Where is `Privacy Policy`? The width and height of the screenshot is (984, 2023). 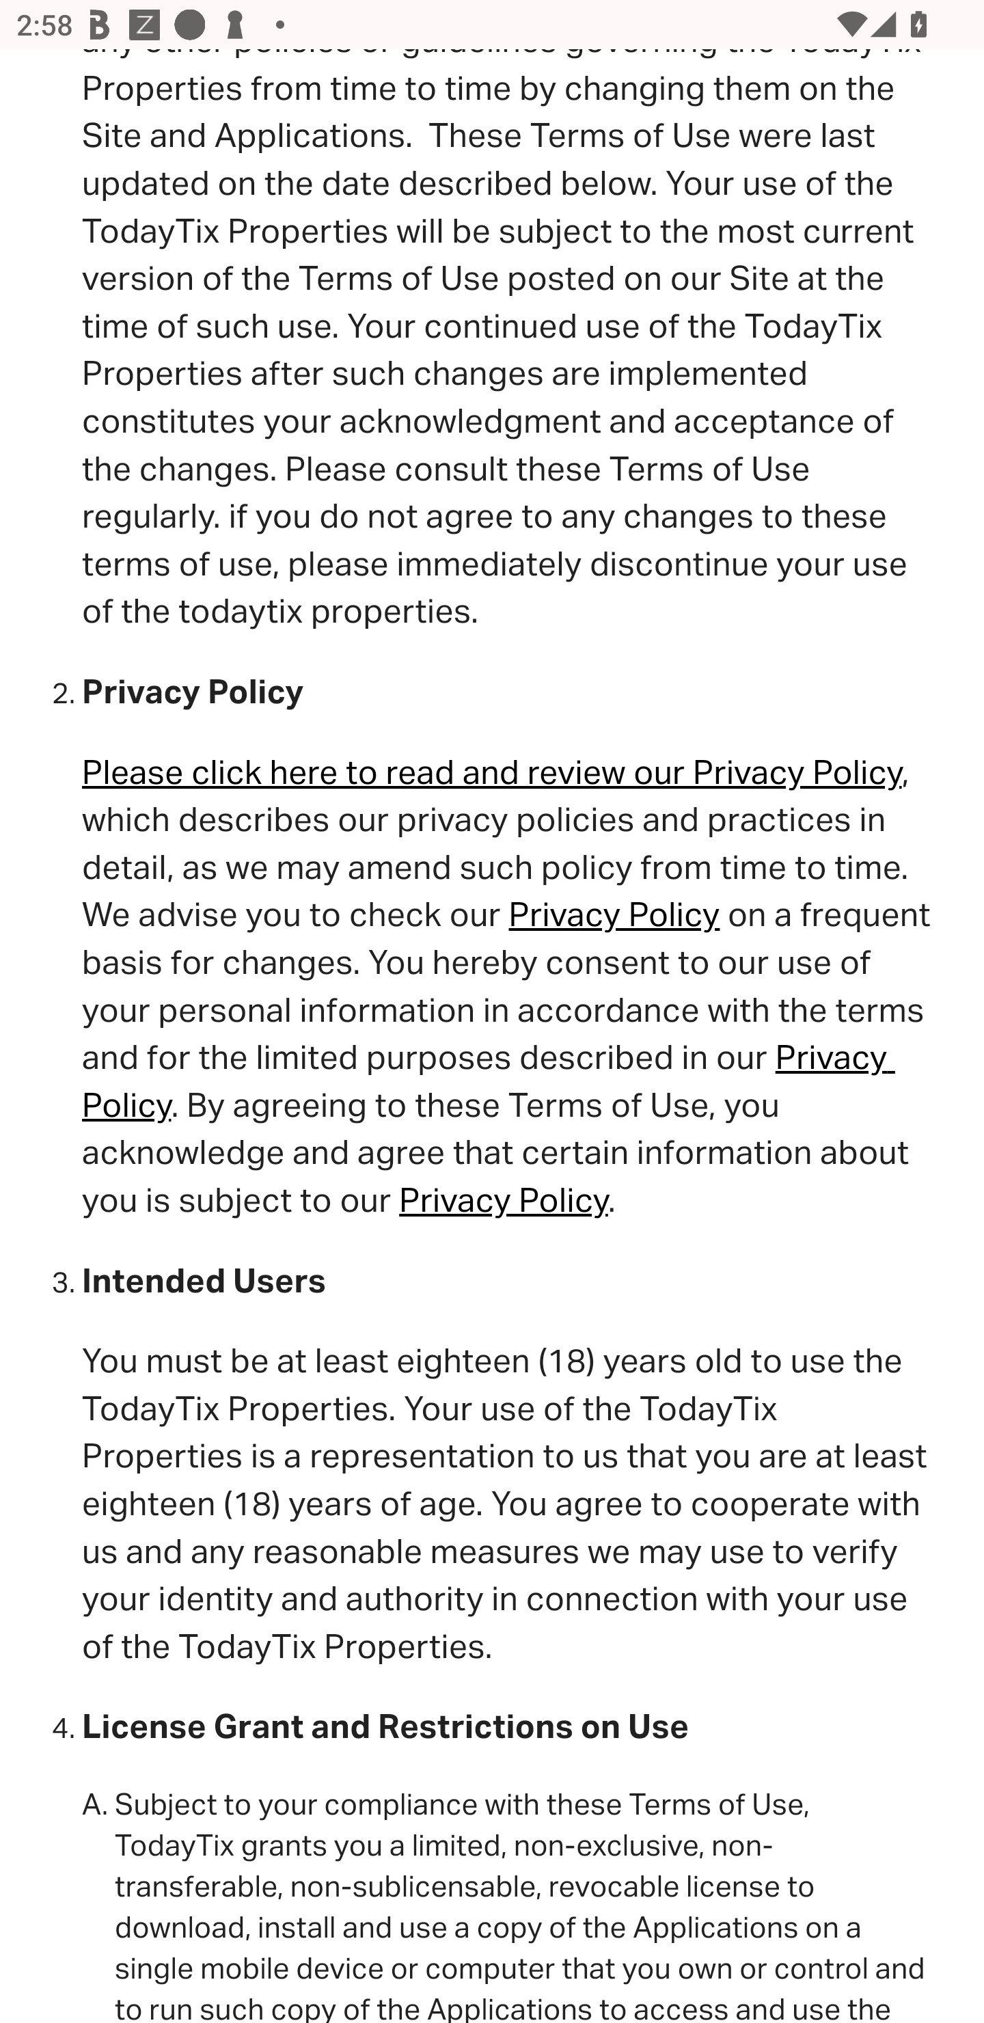
Privacy Policy is located at coordinates (503, 1200).